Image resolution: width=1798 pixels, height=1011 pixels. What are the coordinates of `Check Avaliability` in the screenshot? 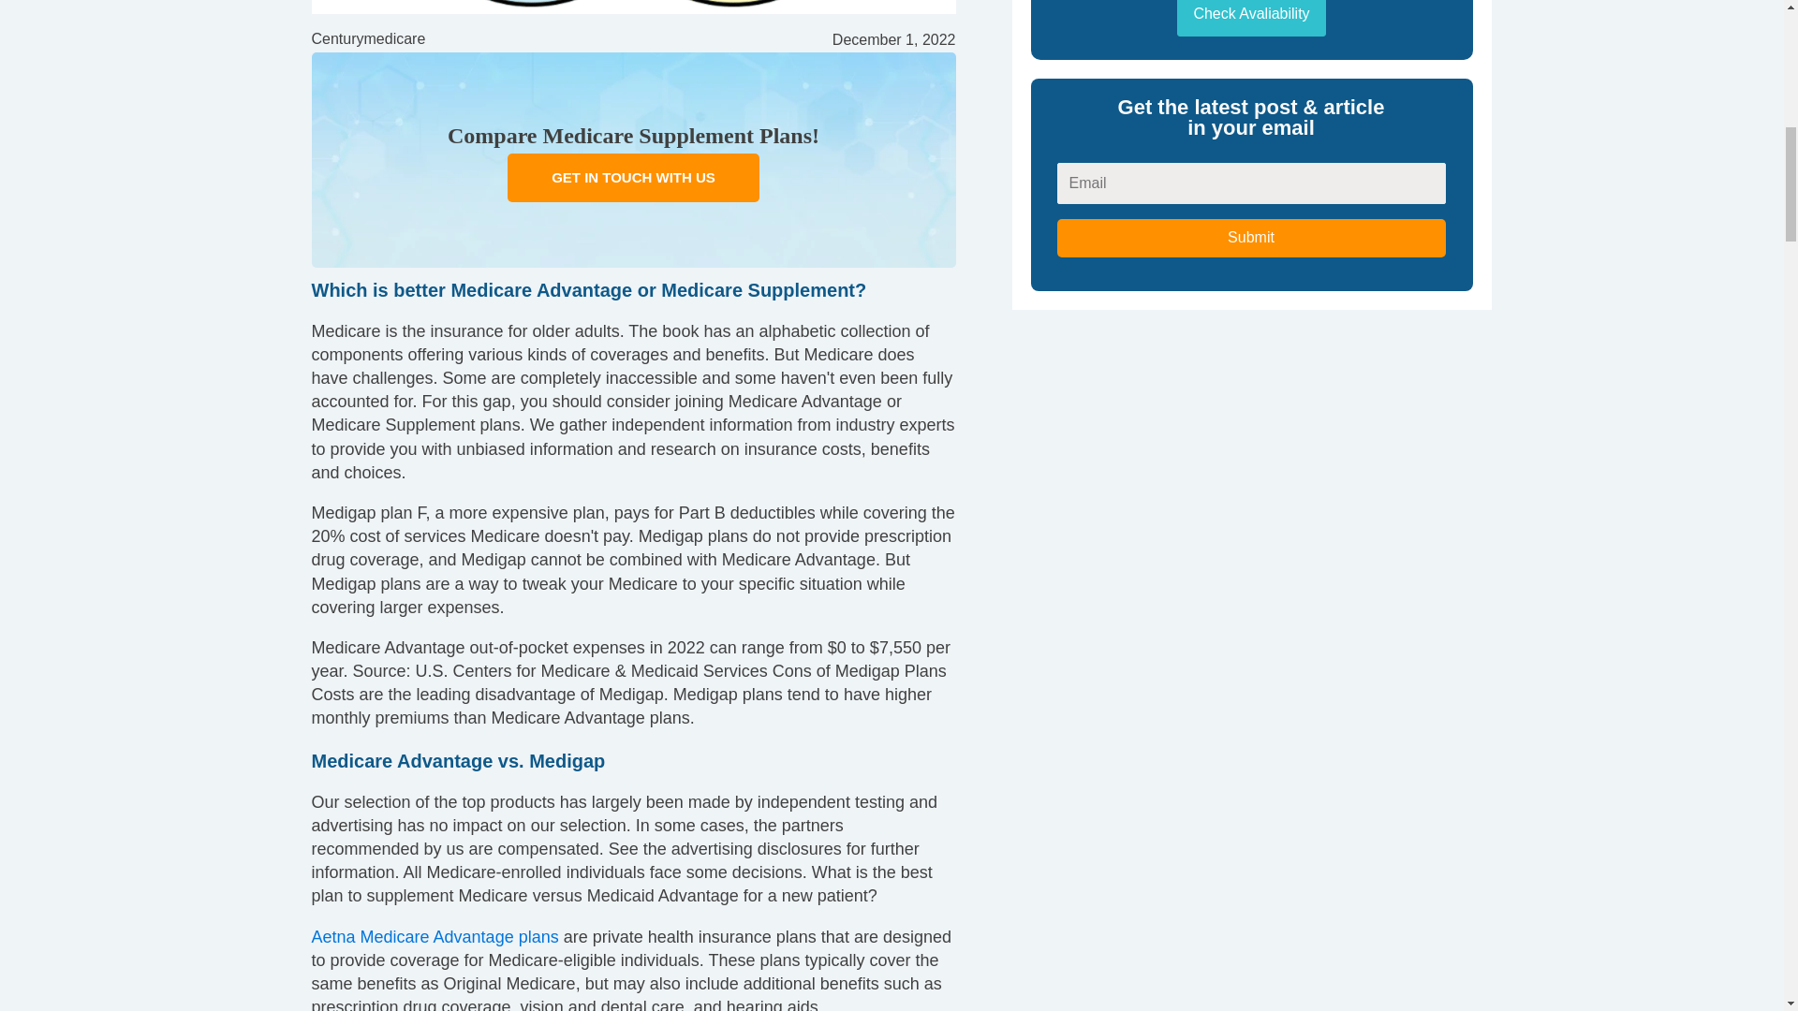 It's located at (1251, 18).